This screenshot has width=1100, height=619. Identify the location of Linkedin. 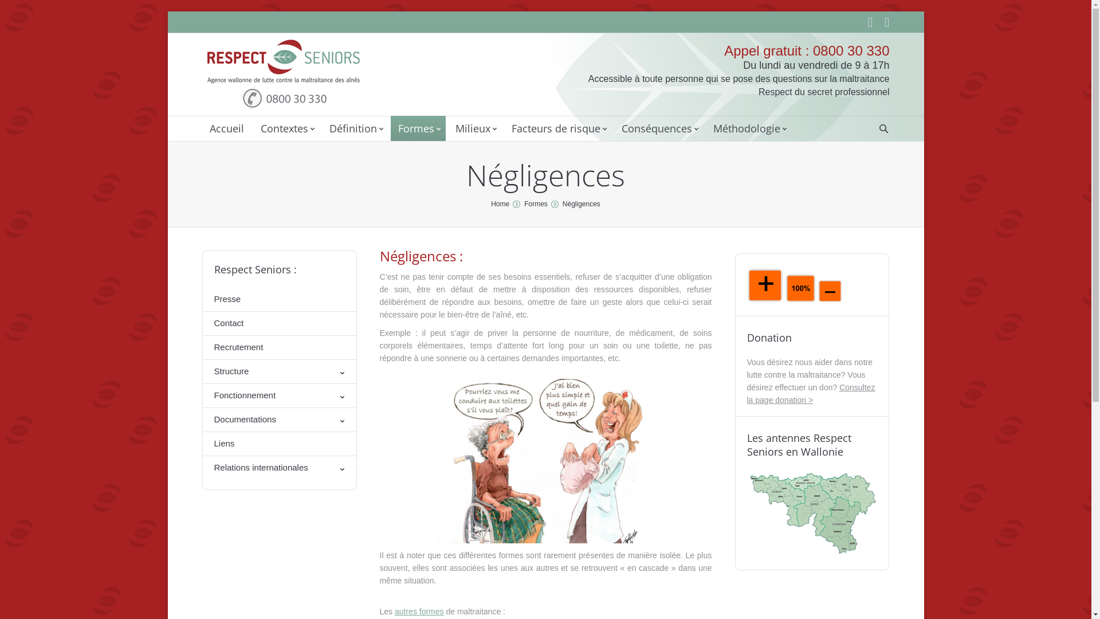
(865, 23).